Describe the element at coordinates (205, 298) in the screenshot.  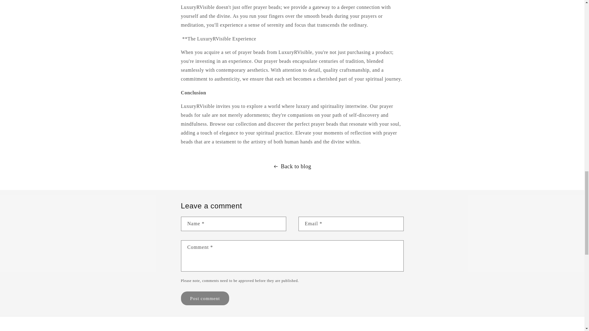
I see `Post comment` at that location.